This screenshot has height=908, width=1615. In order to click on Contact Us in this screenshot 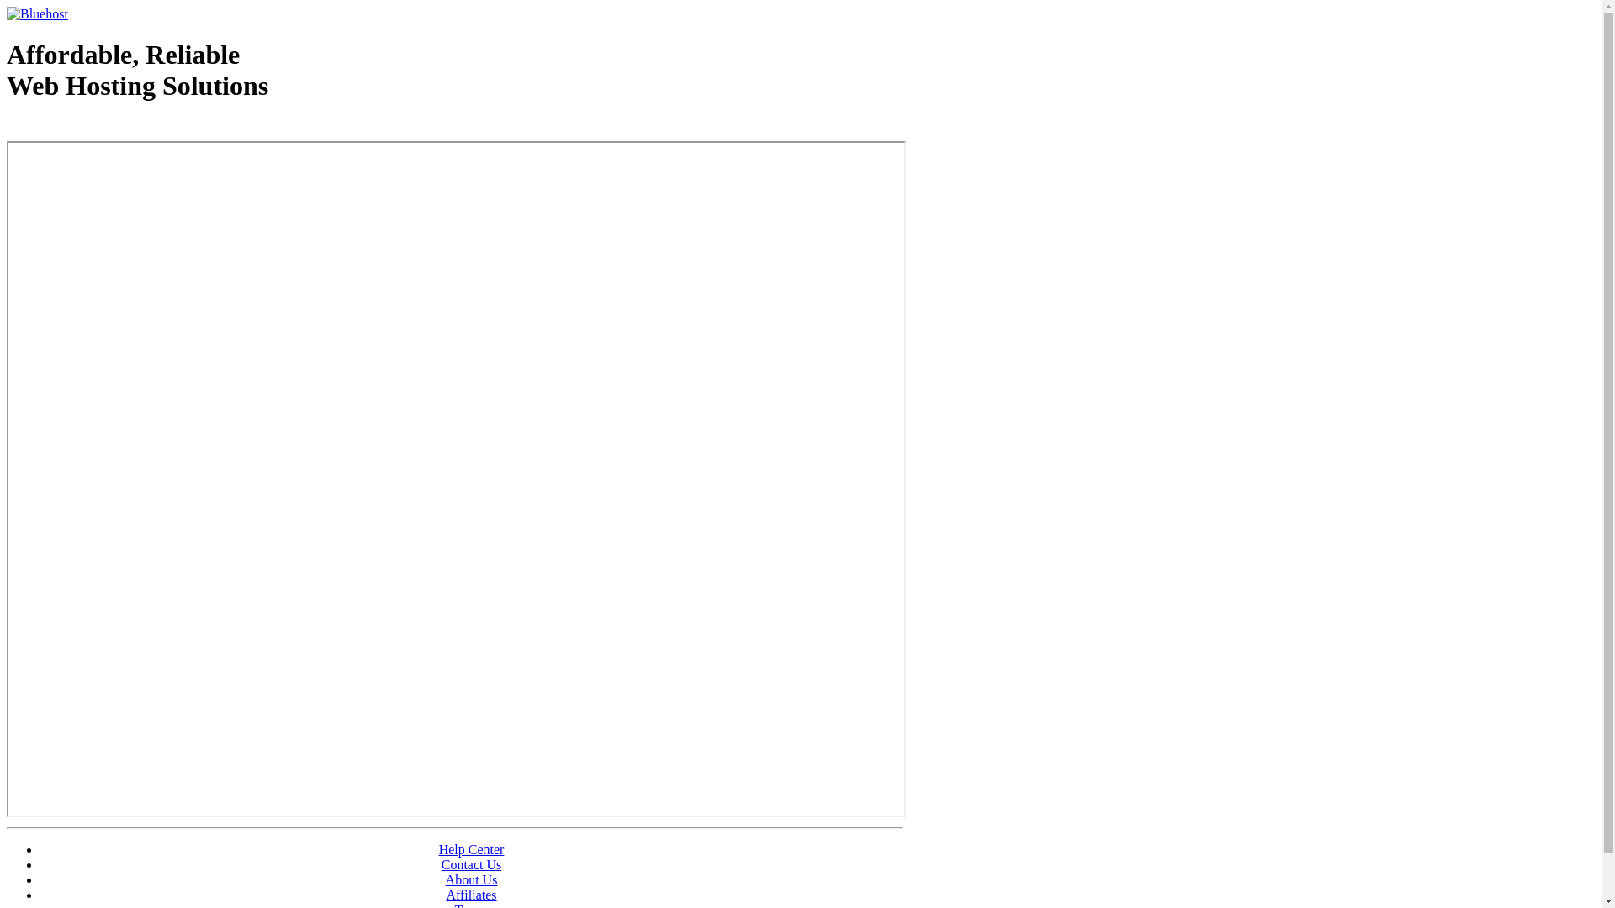, I will do `click(472, 864)`.